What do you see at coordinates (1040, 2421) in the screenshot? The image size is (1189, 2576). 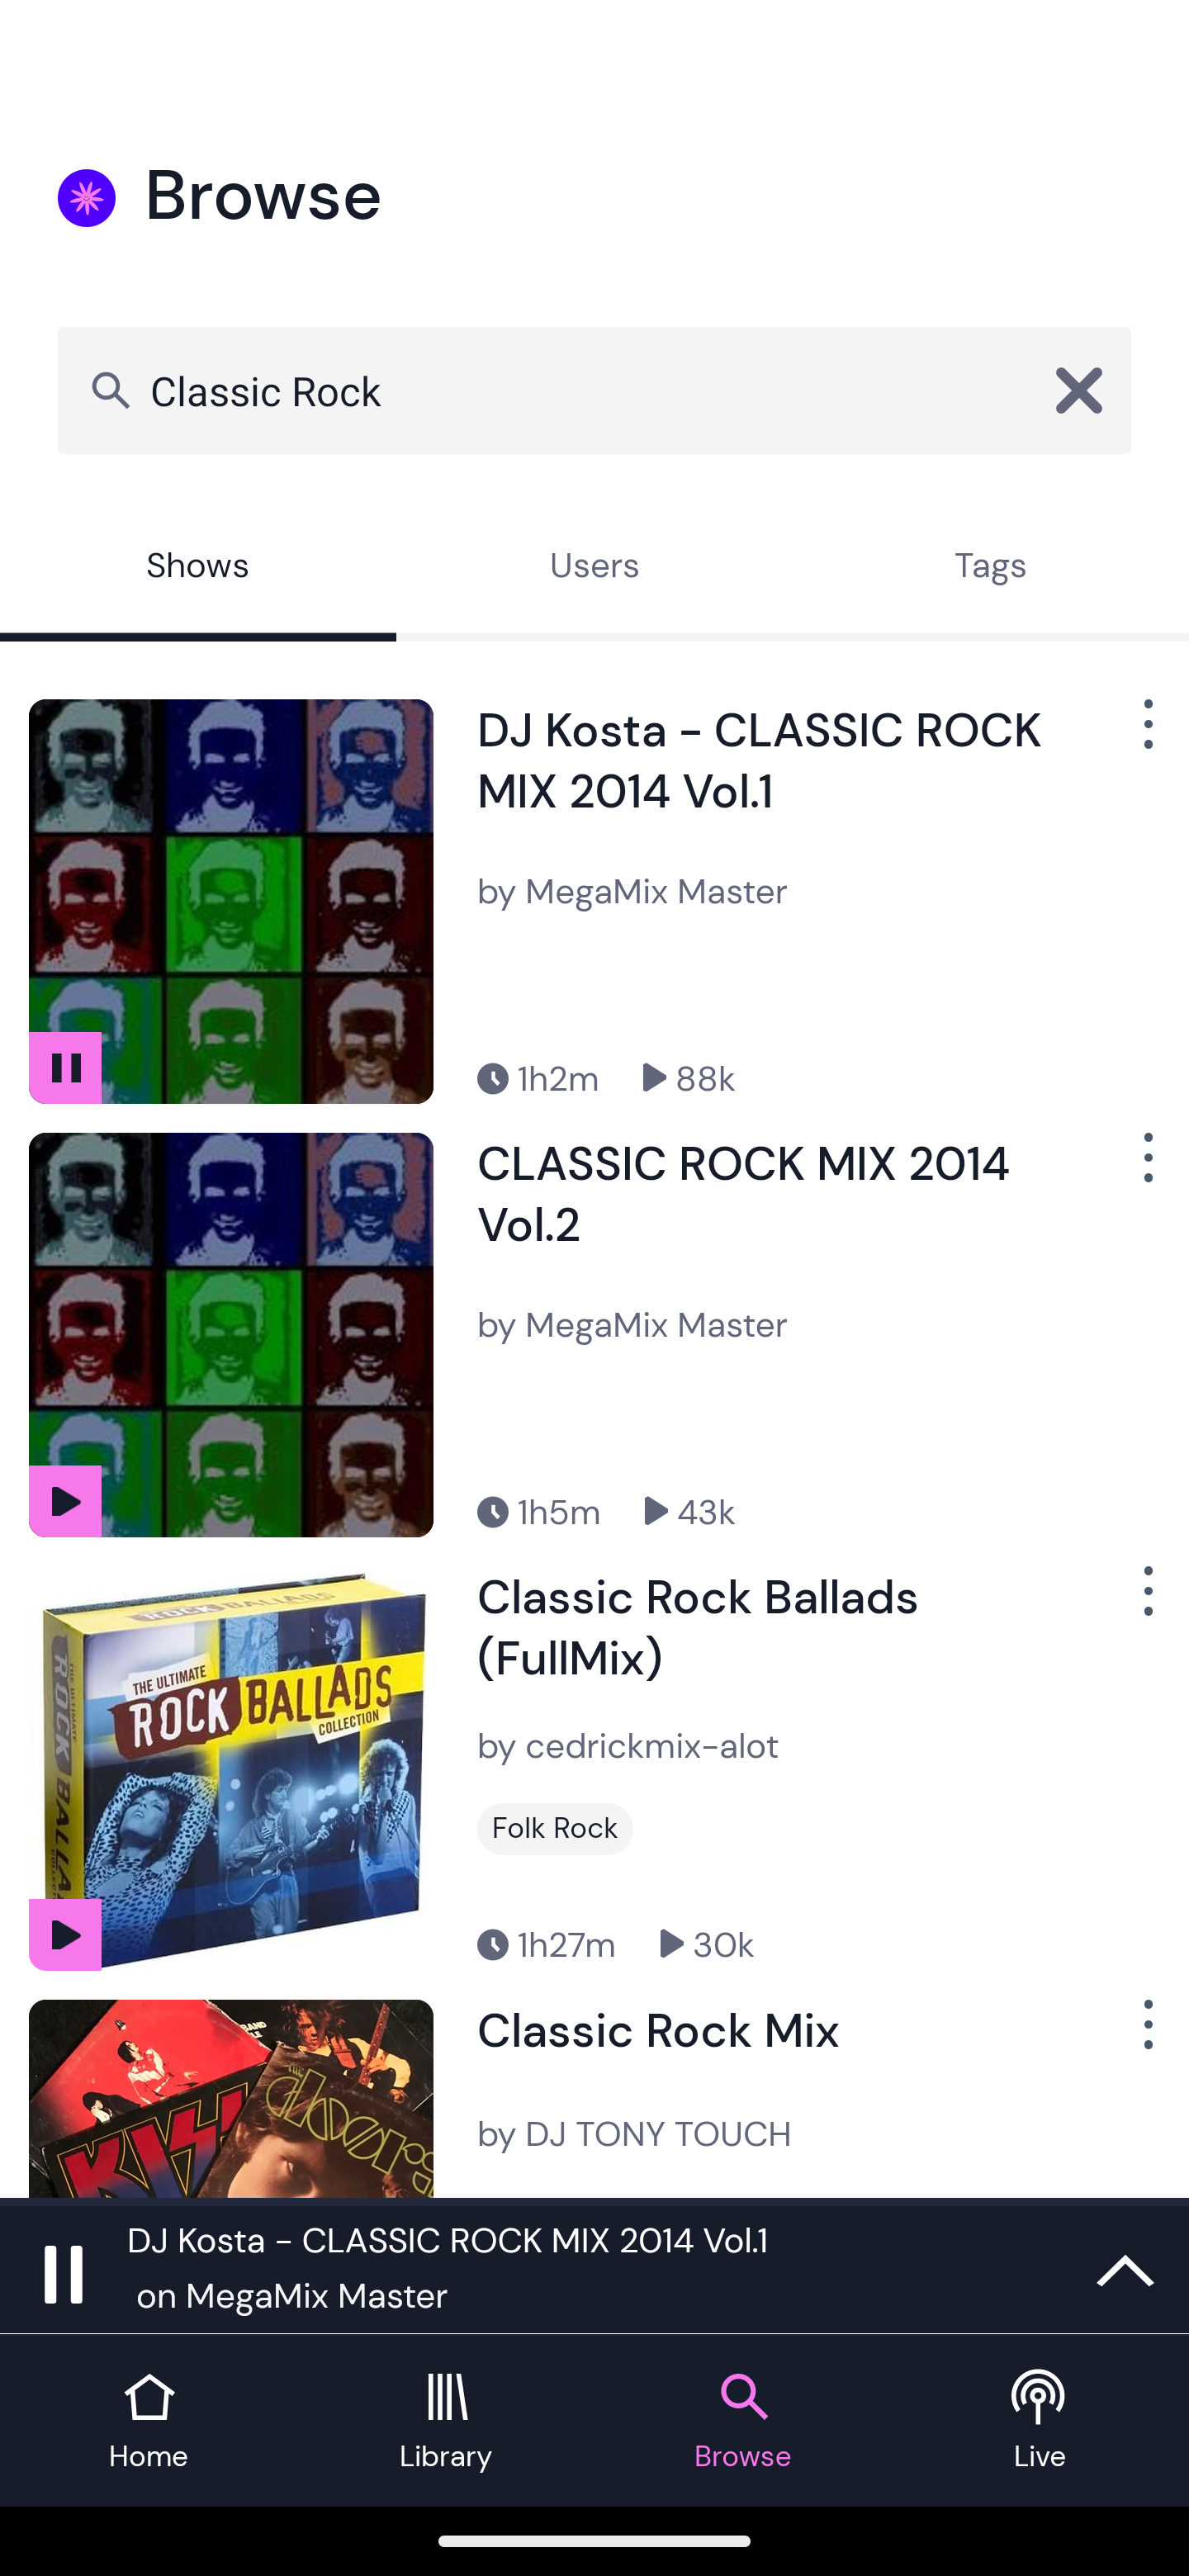 I see `Live tab Live` at bounding box center [1040, 2421].